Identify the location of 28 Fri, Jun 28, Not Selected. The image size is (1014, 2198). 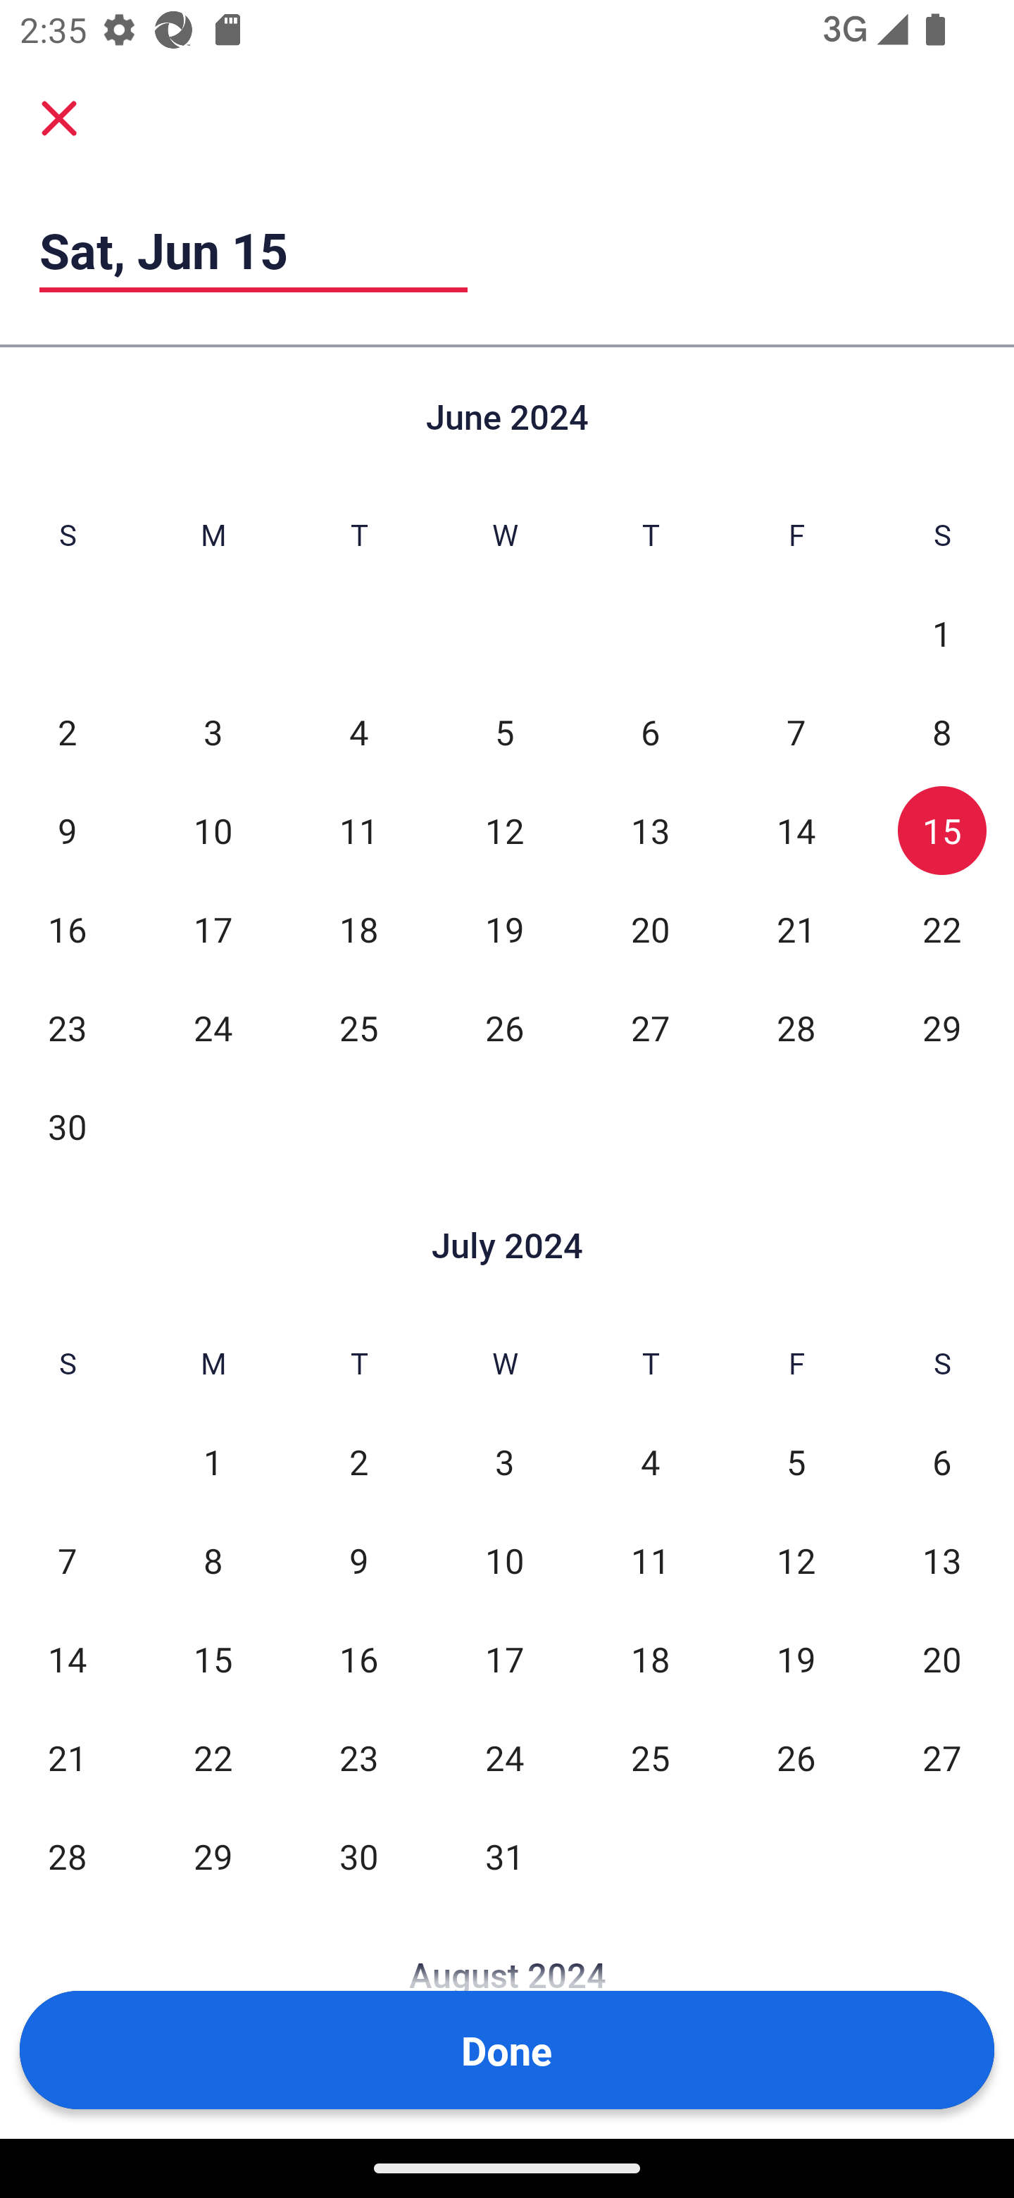
(796, 1027).